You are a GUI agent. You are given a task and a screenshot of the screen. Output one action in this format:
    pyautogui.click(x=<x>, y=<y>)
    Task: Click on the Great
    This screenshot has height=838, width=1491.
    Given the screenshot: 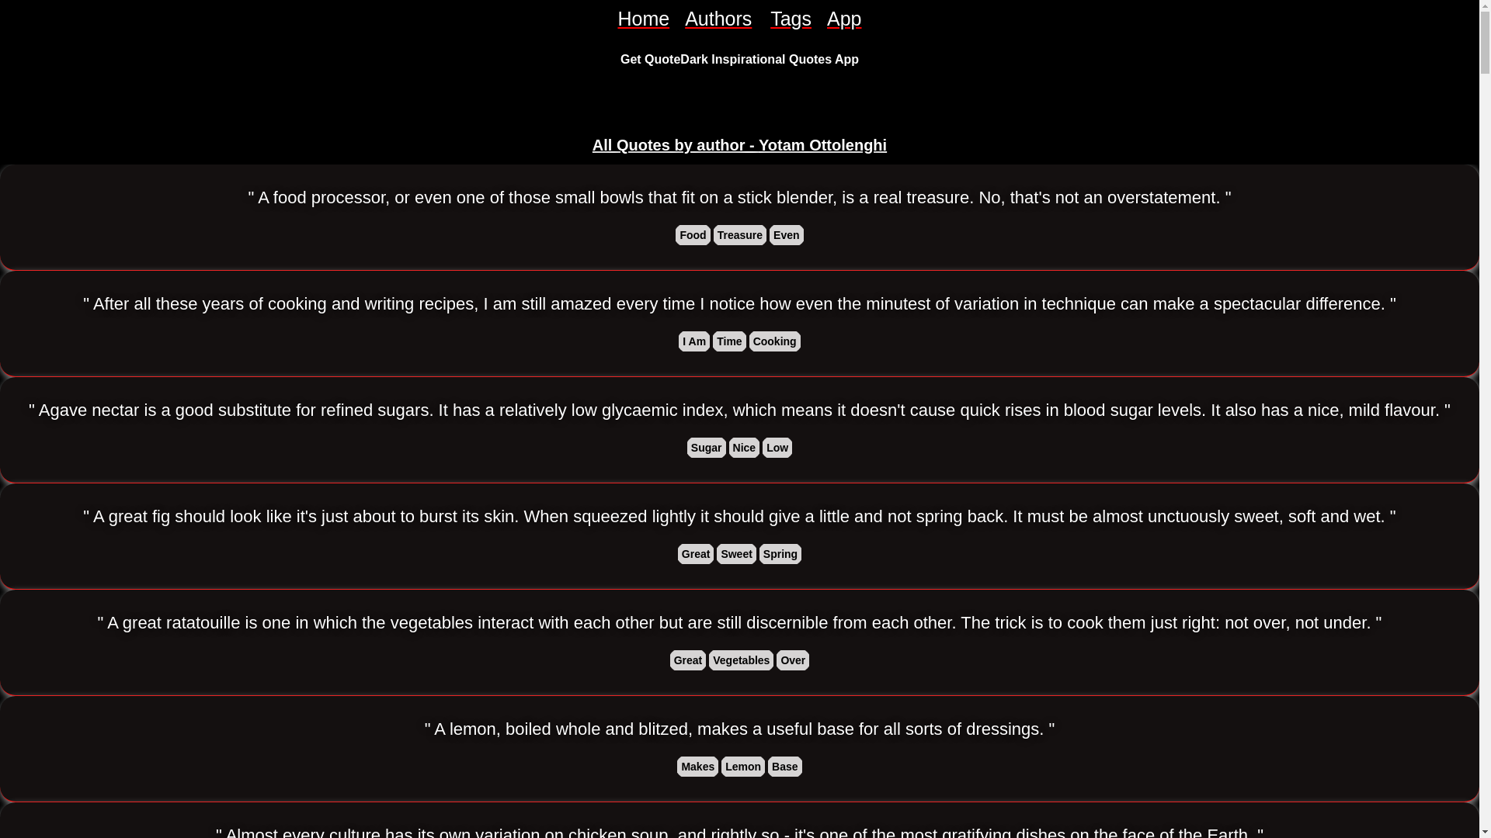 What is the action you would take?
    pyautogui.click(x=688, y=660)
    